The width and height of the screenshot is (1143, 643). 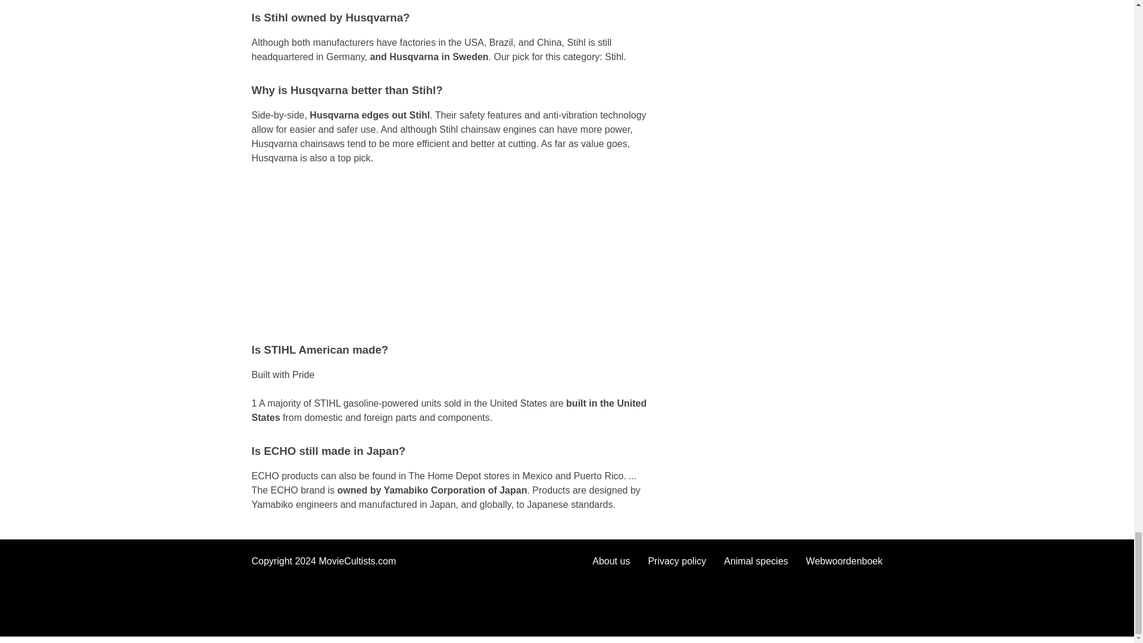 What do you see at coordinates (756, 561) in the screenshot?
I see `Animal species` at bounding box center [756, 561].